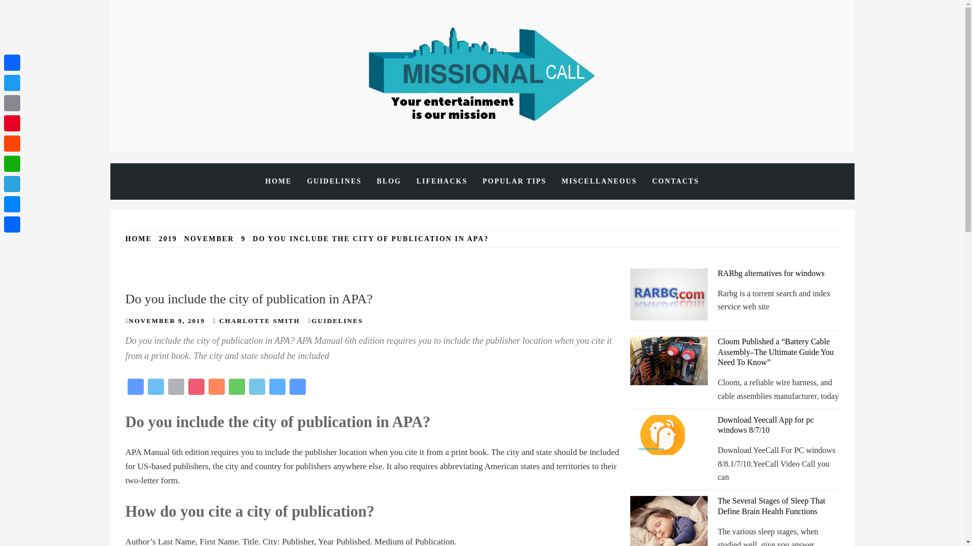 Image resolution: width=972 pixels, height=546 pixels. I want to click on DO YOU INCLUDE THE CITY OF PUBLICATION IN APA?, so click(370, 239).